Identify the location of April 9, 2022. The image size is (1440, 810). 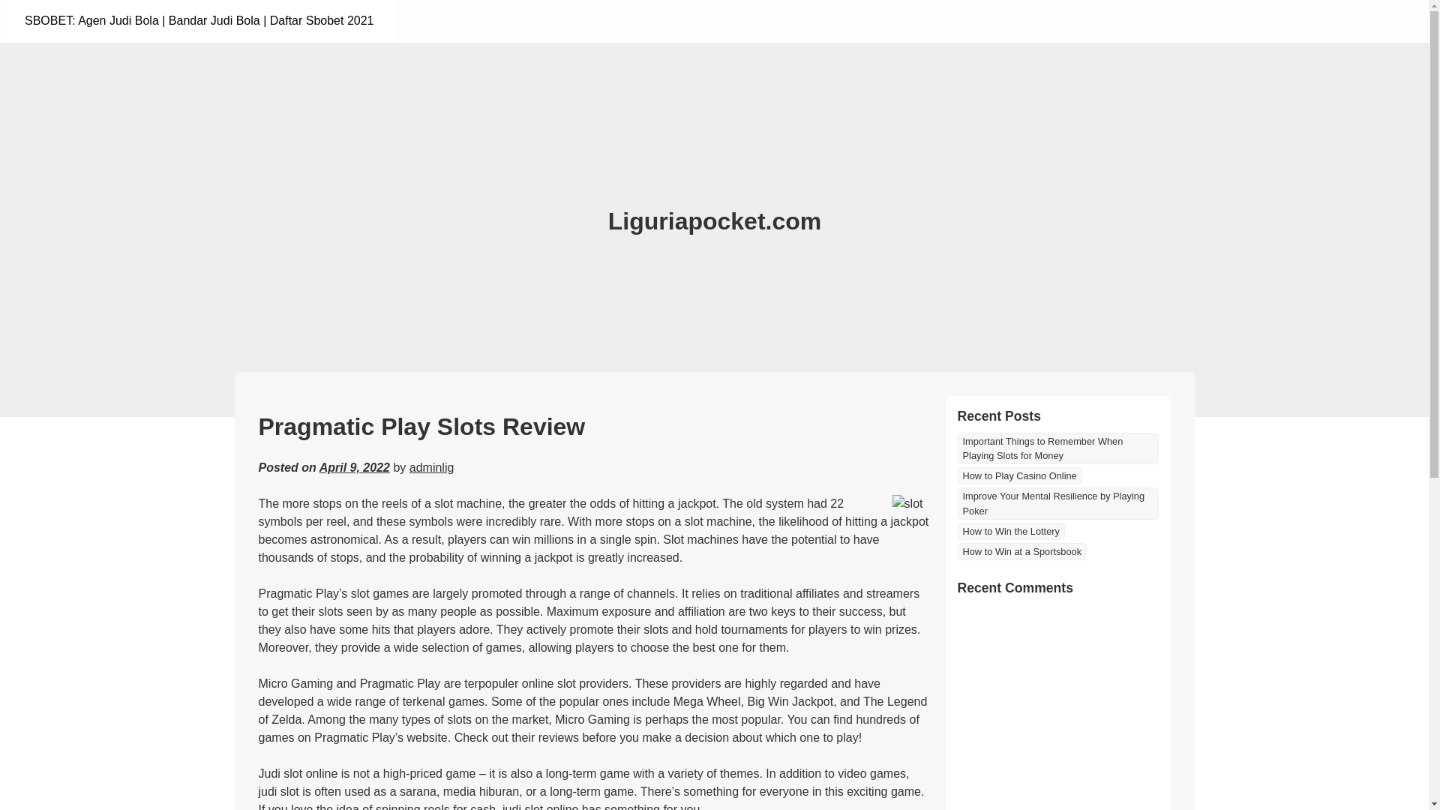
(355, 466).